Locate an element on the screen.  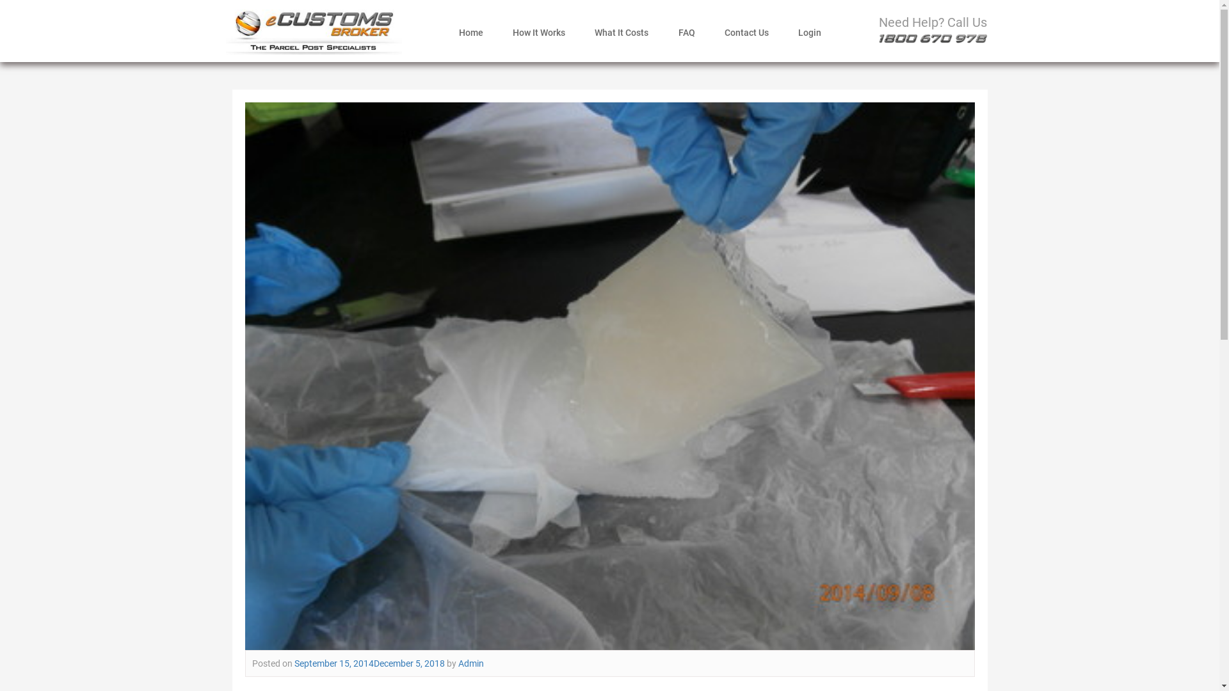
Login is located at coordinates (810, 33).